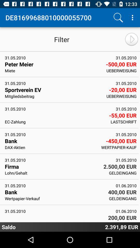  What do you see at coordinates (51, 147) in the screenshot?
I see `click the icon to the left of wertpapier-kauf icon` at bounding box center [51, 147].